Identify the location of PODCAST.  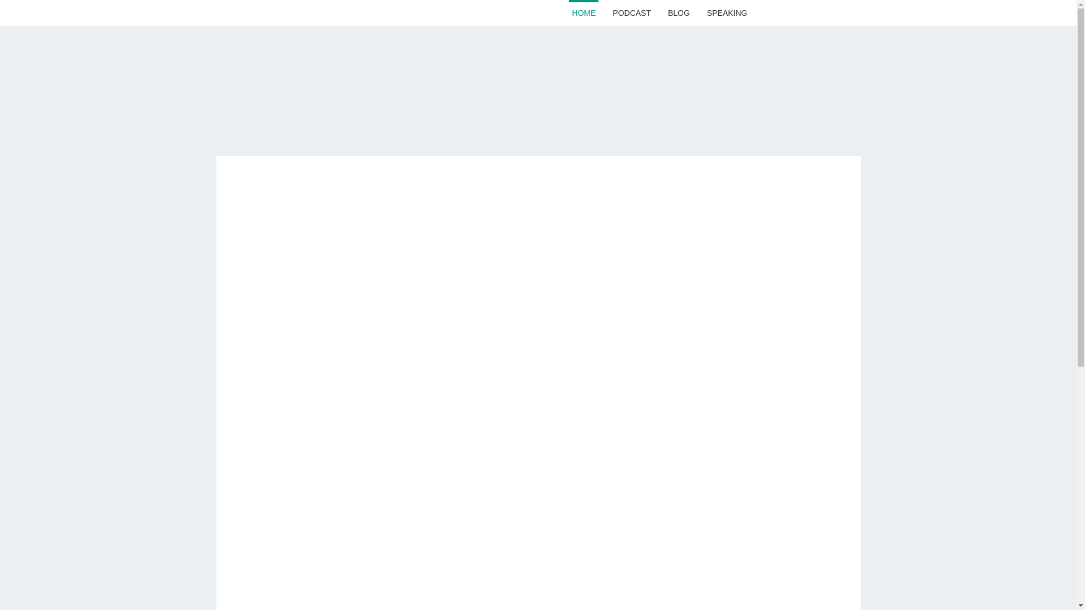
(632, 13).